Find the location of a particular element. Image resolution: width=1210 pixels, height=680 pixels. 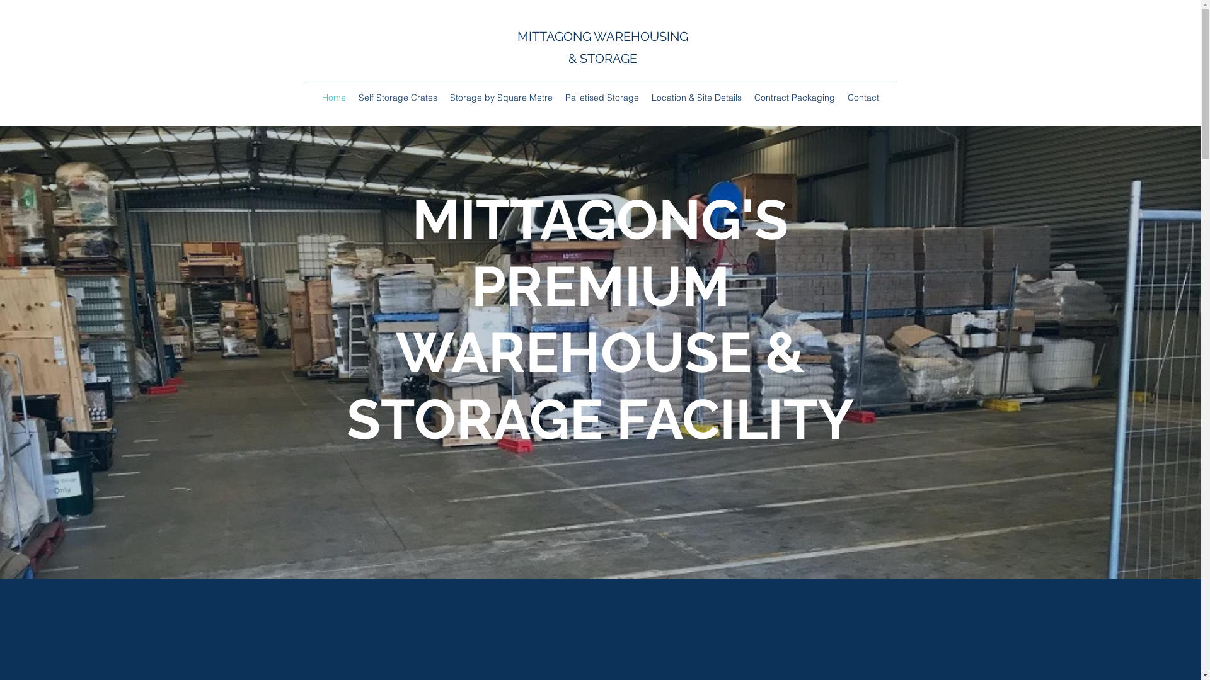

Location & Site Details is located at coordinates (697, 98).